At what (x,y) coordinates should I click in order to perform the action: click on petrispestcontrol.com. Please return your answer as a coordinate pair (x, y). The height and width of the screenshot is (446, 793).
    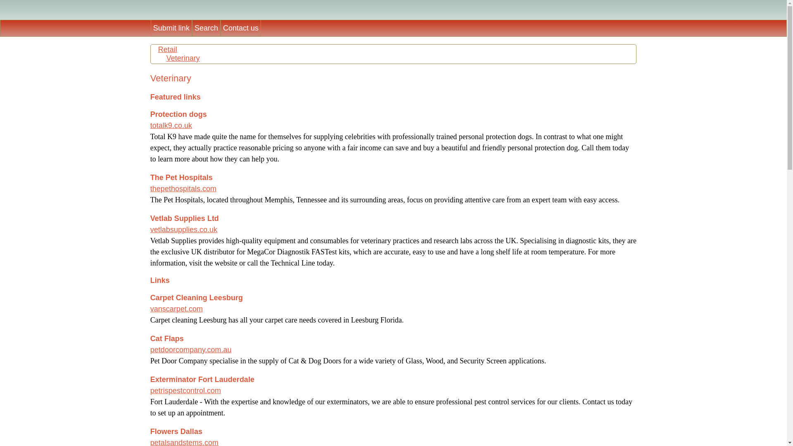
    Looking at the image, I should click on (186, 391).